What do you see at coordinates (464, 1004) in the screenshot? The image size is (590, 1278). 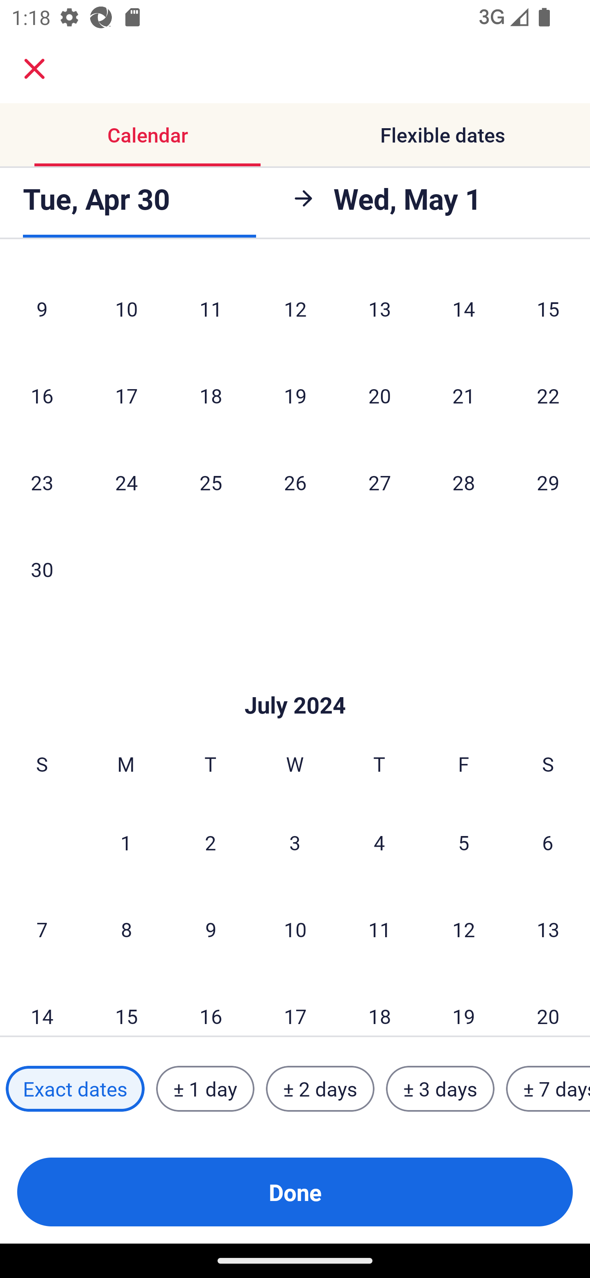 I see `19 Friday, July 19, 2024` at bounding box center [464, 1004].